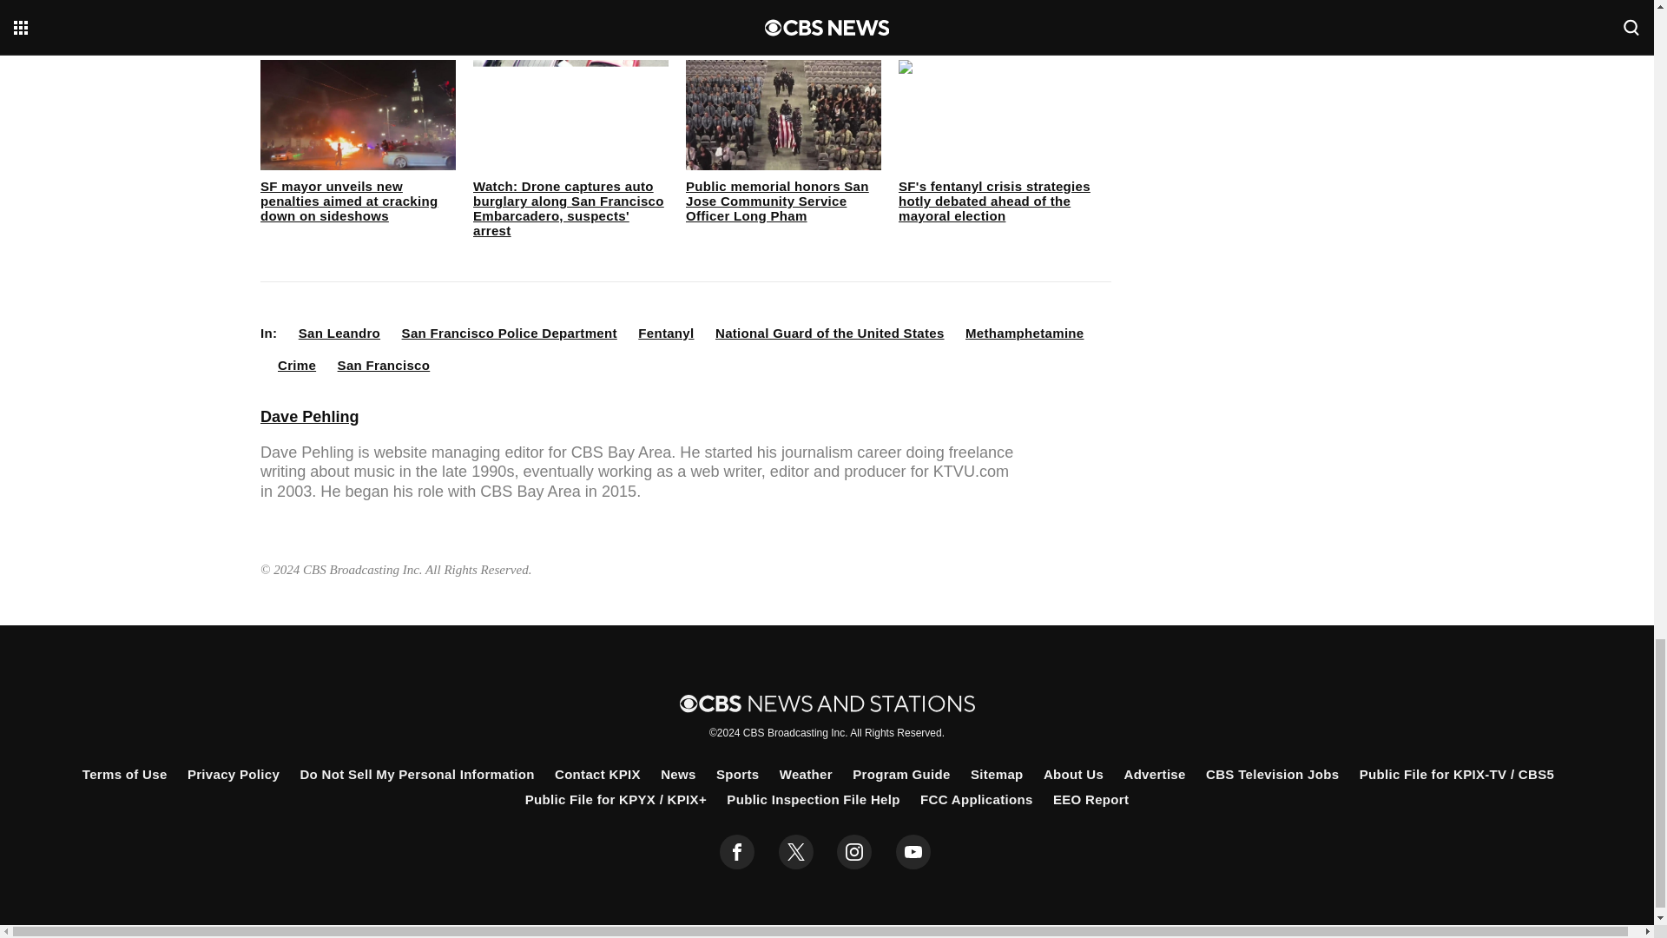  What do you see at coordinates (913, 852) in the screenshot?
I see `youtube` at bounding box center [913, 852].